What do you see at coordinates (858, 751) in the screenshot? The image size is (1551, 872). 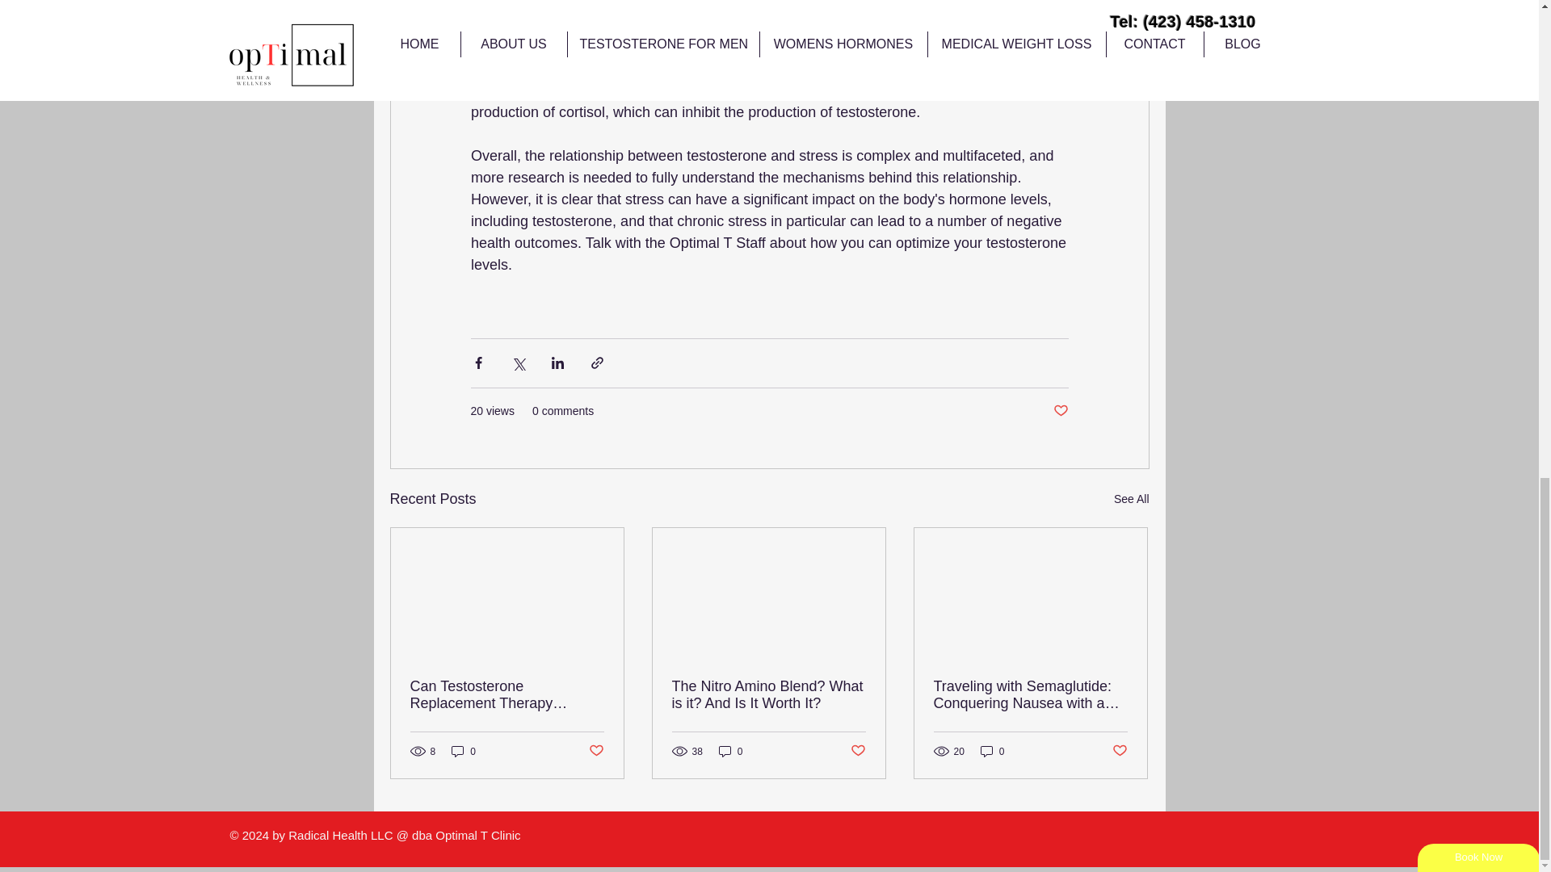 I see `Post not marked as liked` at bounding box center [858, 751].